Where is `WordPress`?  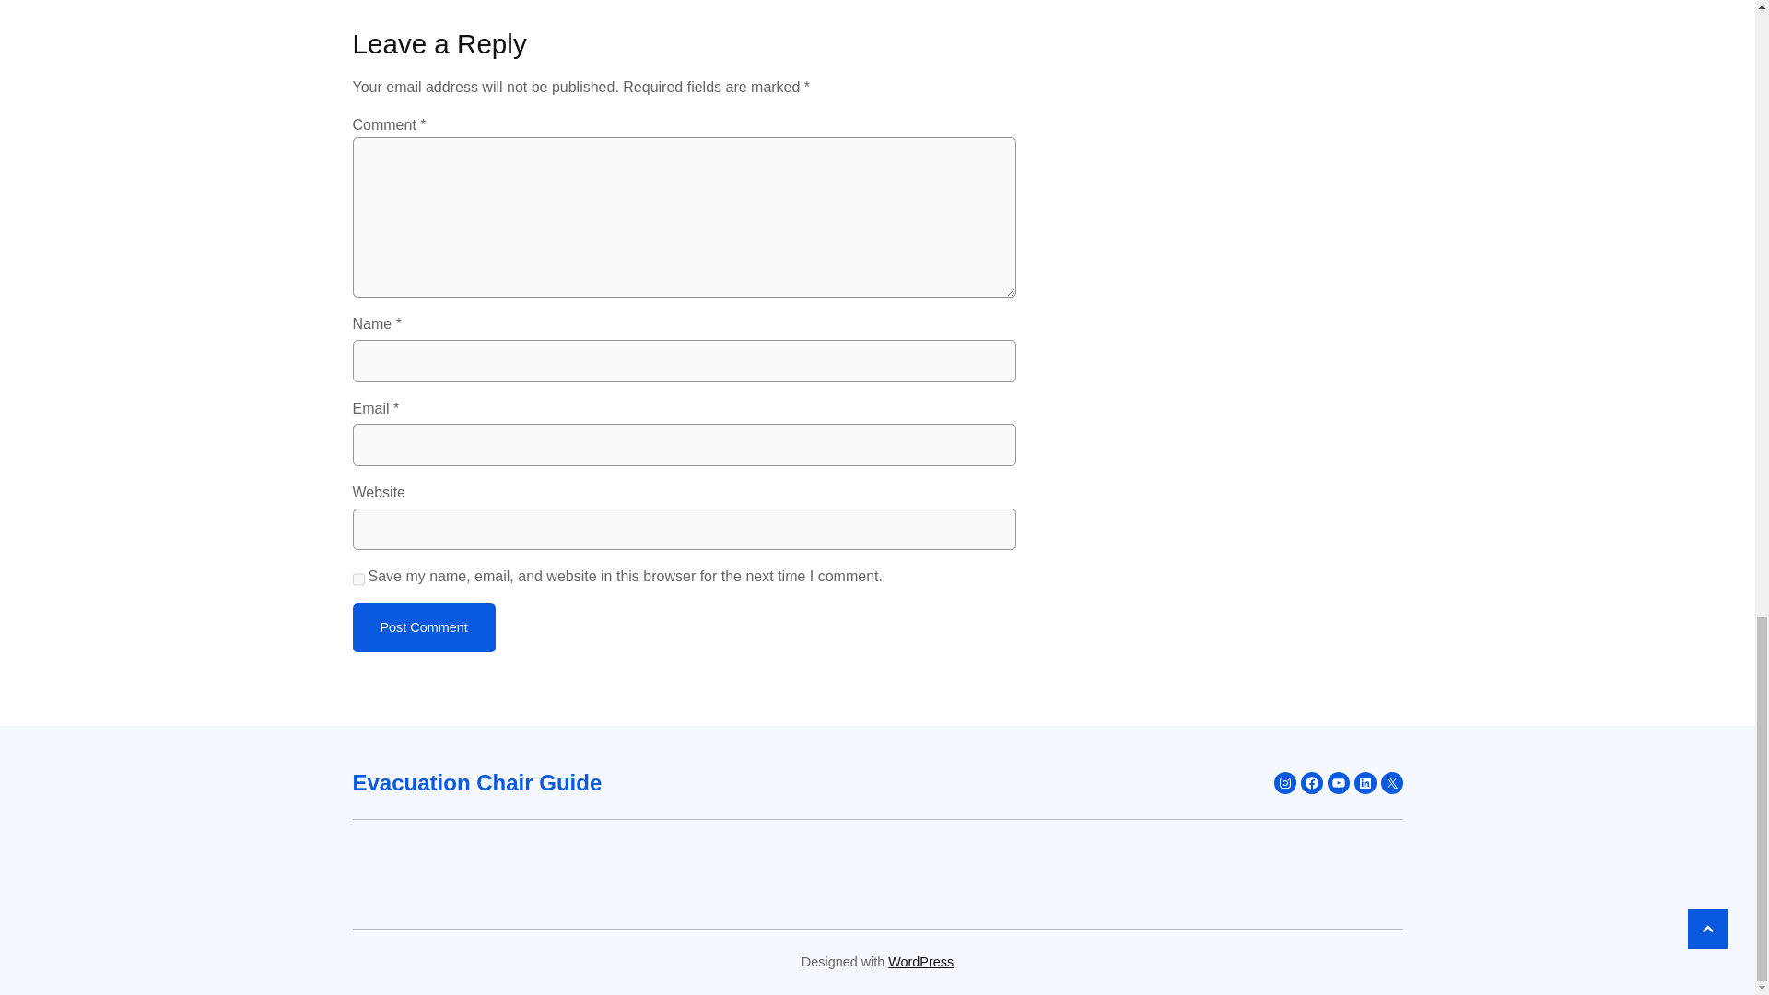
WordPress is located at coordinates (920, 961).